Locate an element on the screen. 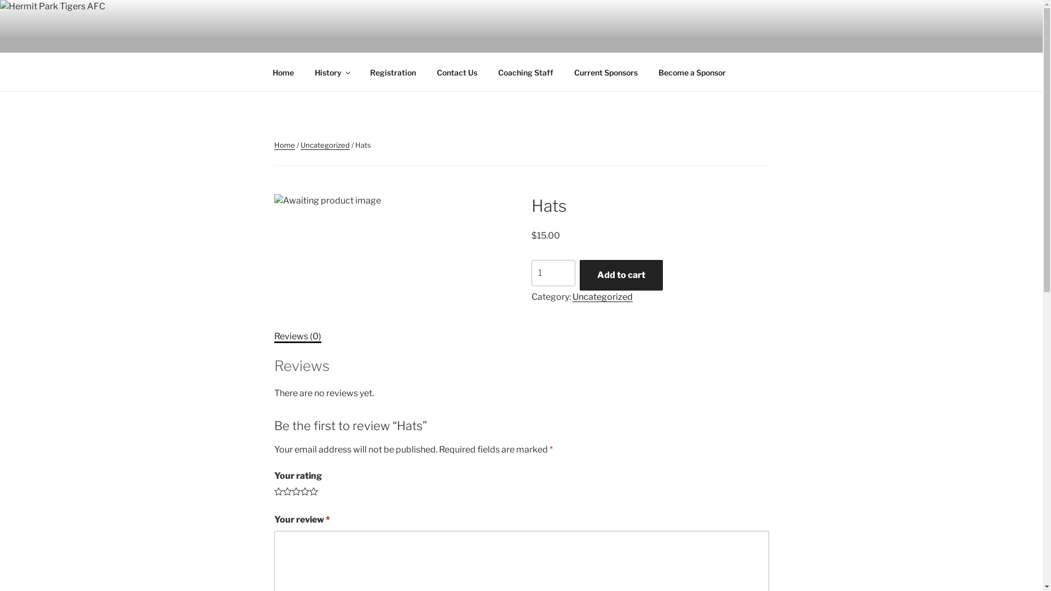  5 is located at coordinates (313, 491).